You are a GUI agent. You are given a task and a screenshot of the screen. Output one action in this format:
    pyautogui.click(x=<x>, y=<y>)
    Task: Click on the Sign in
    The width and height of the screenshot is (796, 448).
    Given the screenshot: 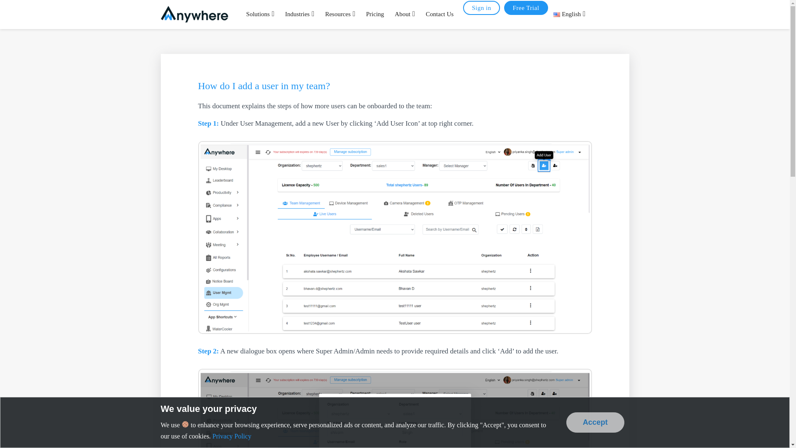 What is the action you would take?
    pyautogui.click(x=481, y=7)
    